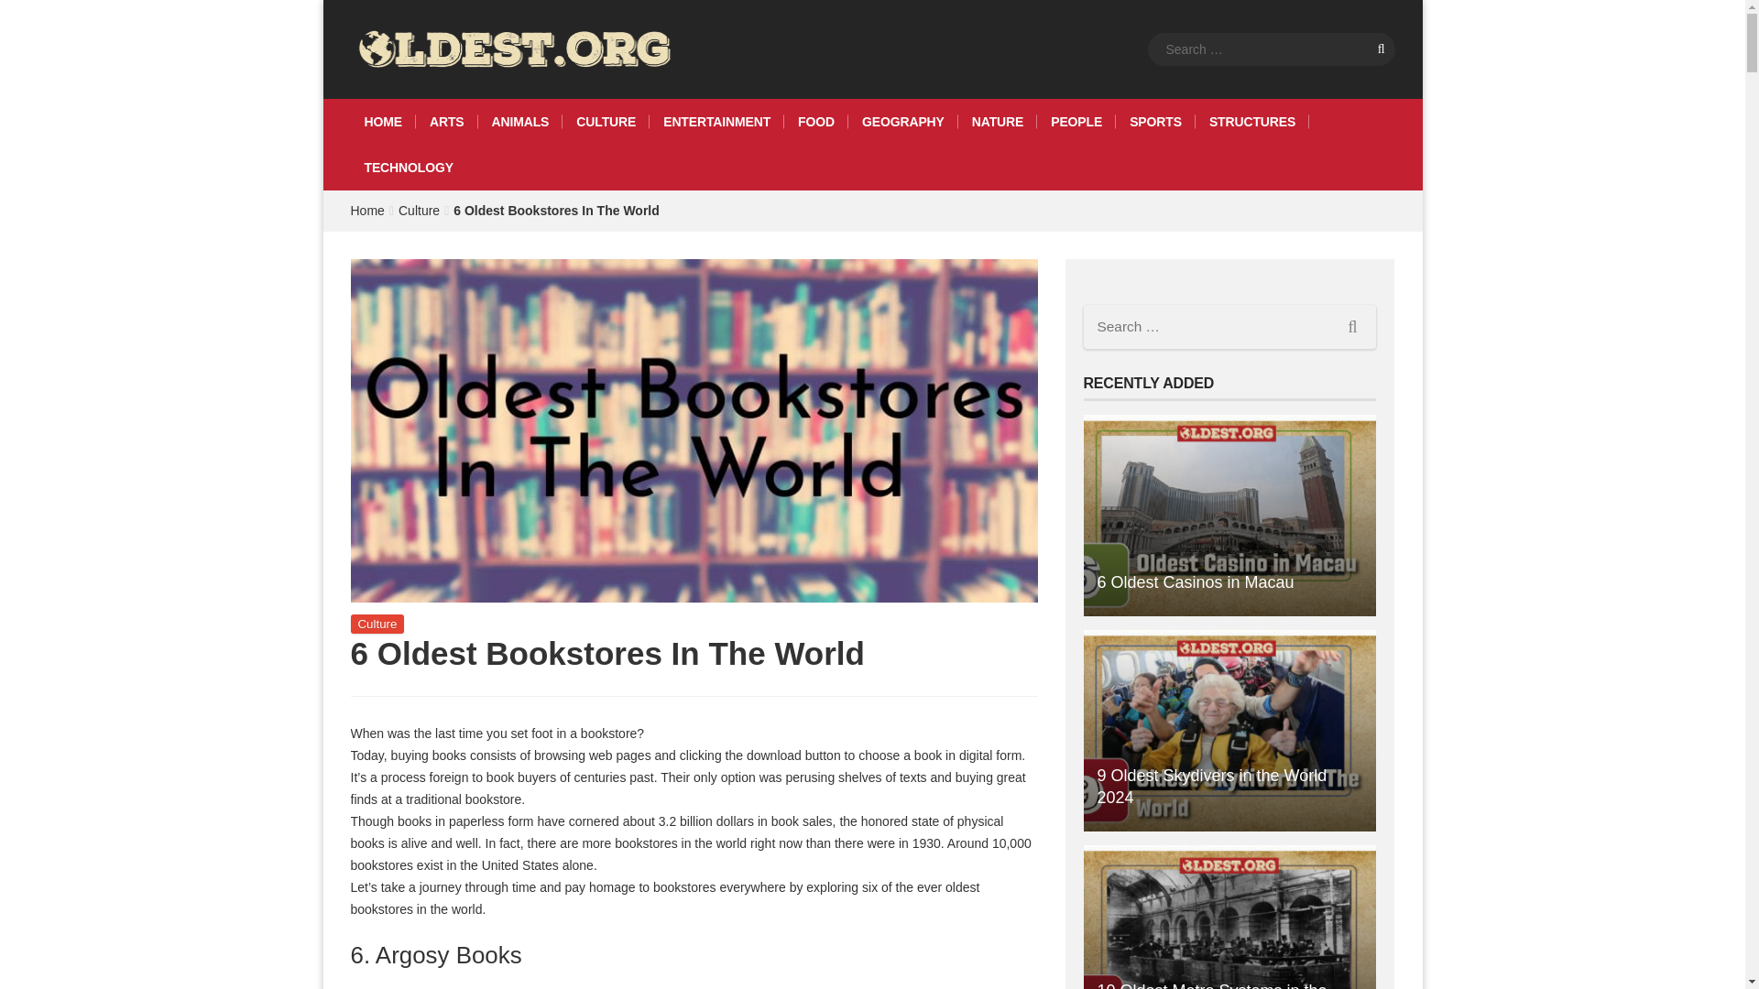  Describe the element at coordinates (377, 624) in the screenshot. I see `Culture` at that location.